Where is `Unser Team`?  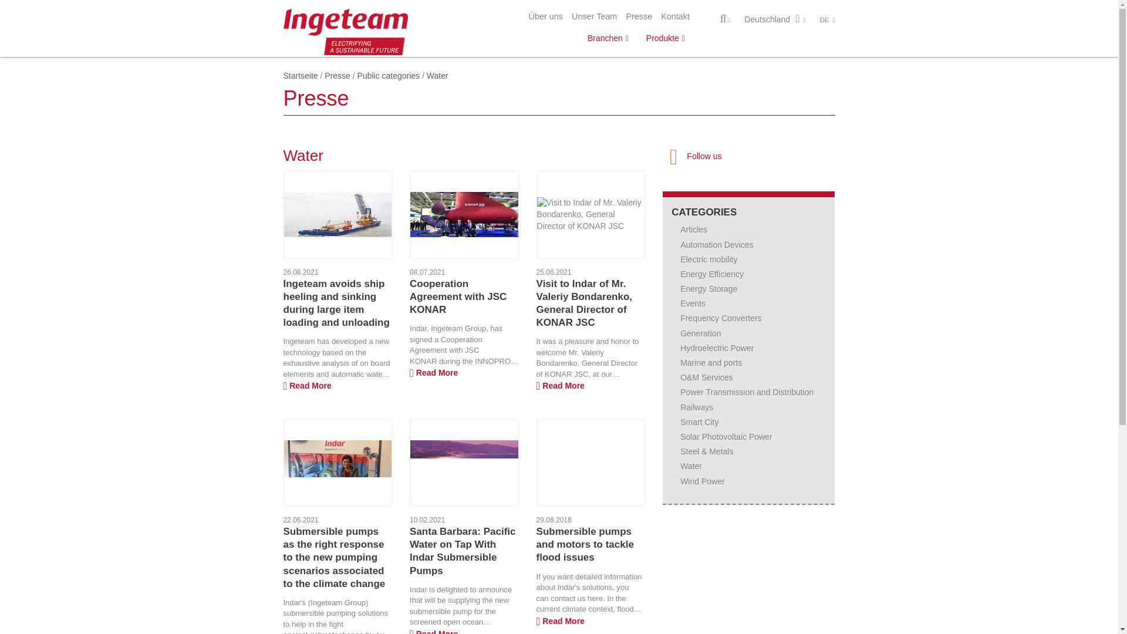
Unser Team is located at coordinates (594, 16).